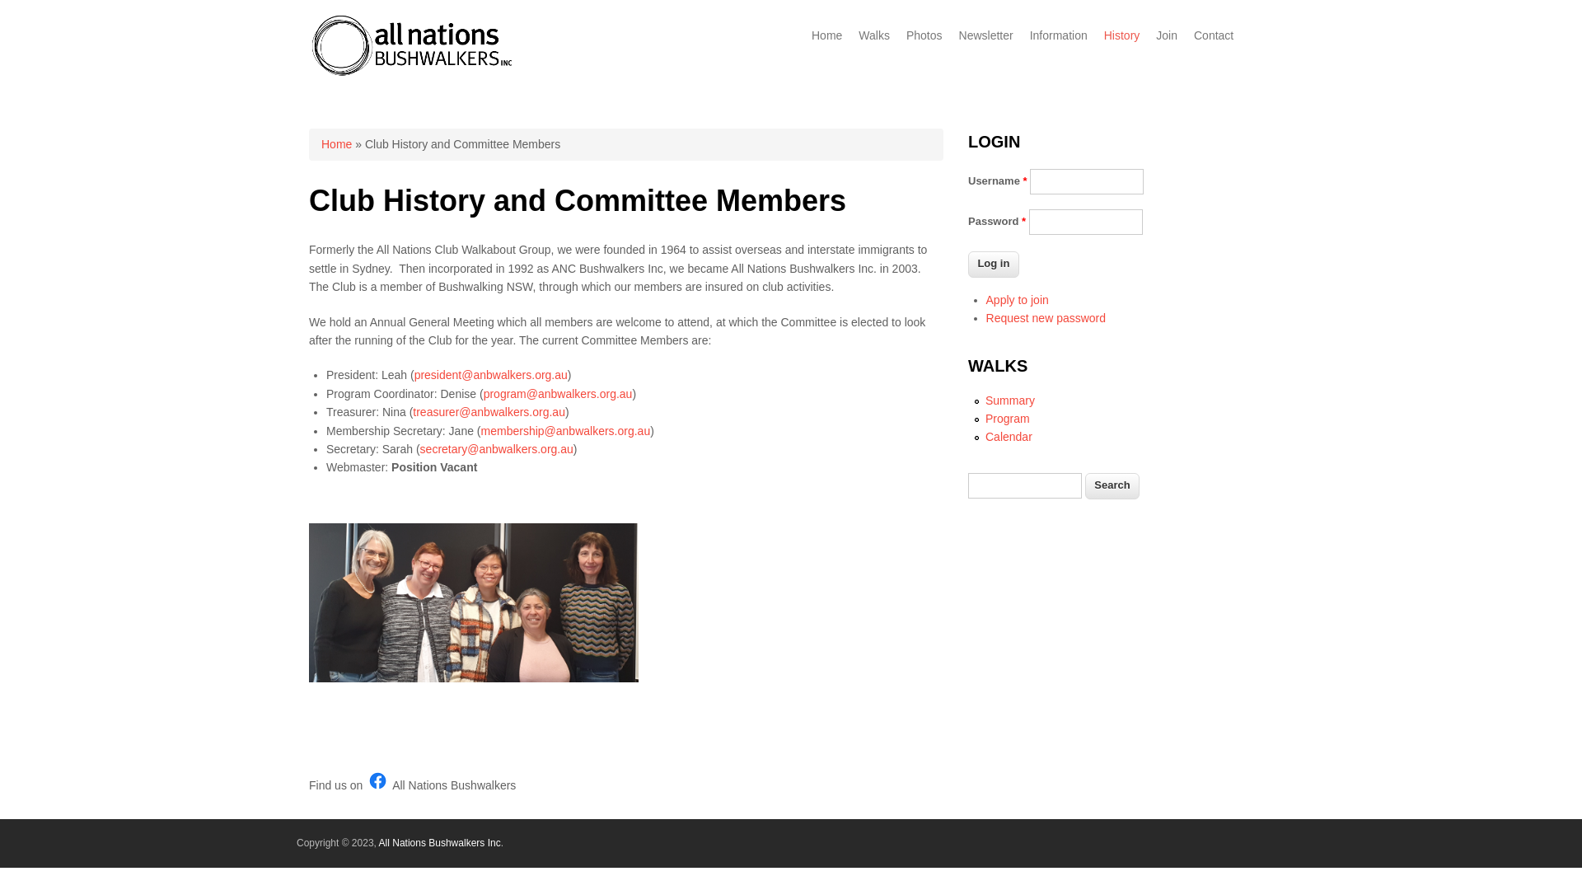 Image resolution: width=1582 pixels, height=890 pixels. What do you see at coordinates (566, 430) in the screenshot?
I see `membership@anbwalkers.org.au` at bounding box center [566, 430].